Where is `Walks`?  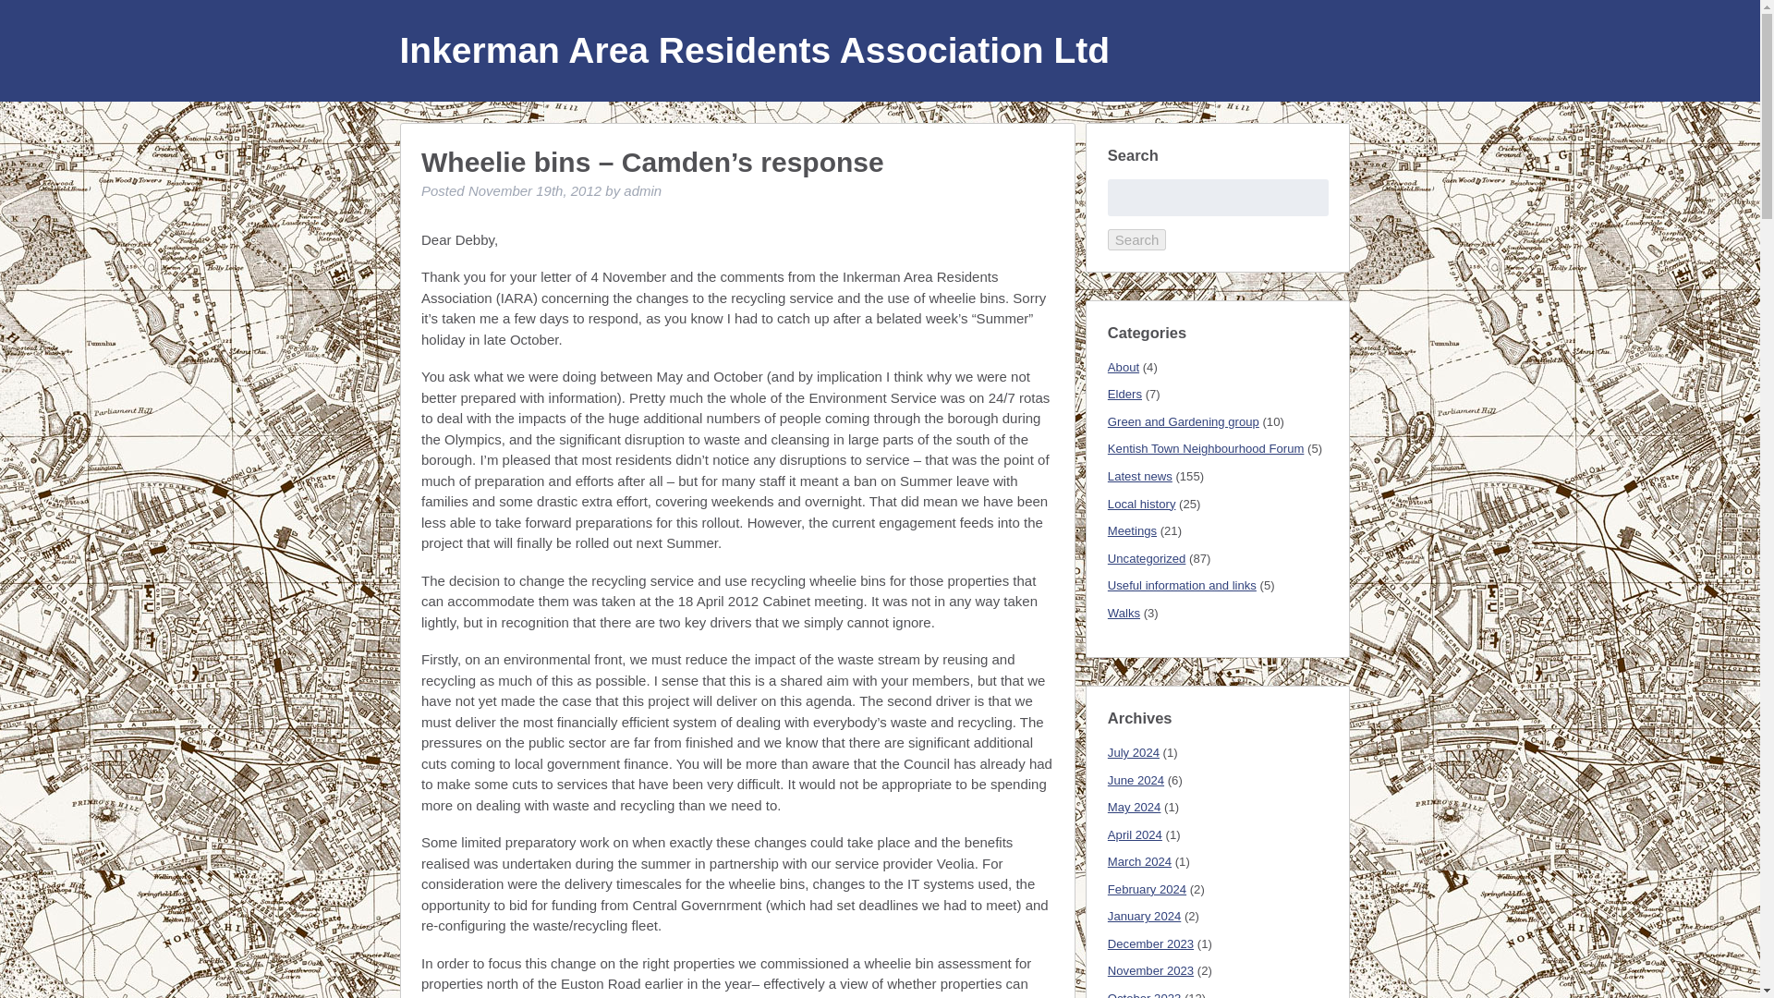
Walks is located at coordinates (1124, 612).